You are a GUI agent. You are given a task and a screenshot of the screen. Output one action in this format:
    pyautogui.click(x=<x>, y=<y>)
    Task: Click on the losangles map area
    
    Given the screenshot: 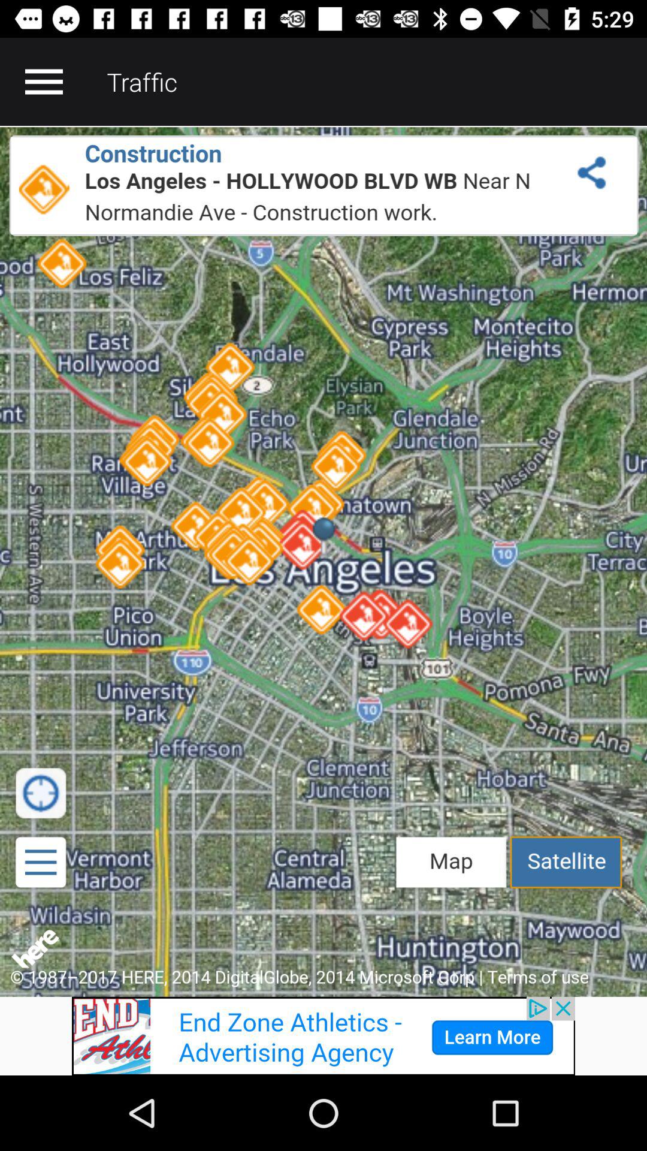 What is the action you would take?
    pyautogui.click(x=323, y=561)
    